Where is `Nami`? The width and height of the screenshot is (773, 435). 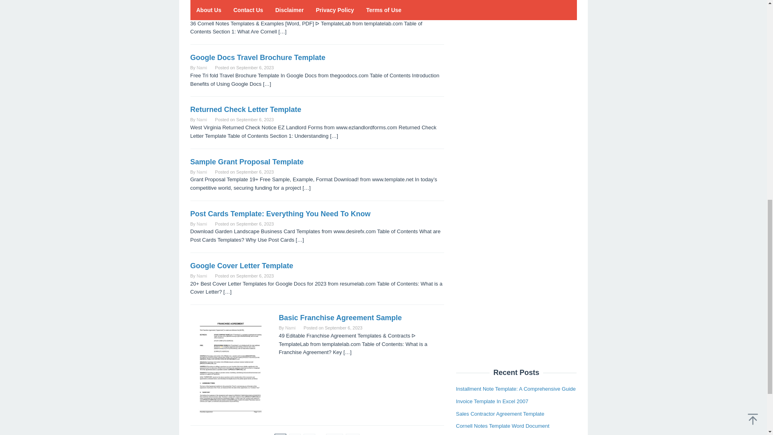 Nami is located at coordinates (201, 172).